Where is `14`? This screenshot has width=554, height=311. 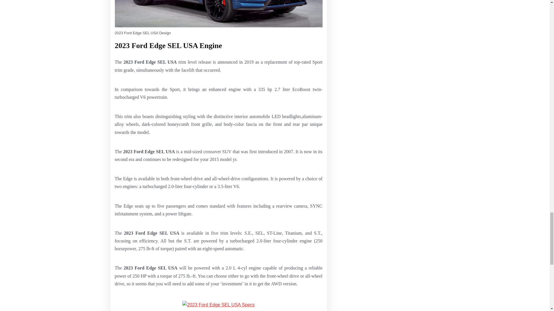 14 is located at coordinates (218, 305).